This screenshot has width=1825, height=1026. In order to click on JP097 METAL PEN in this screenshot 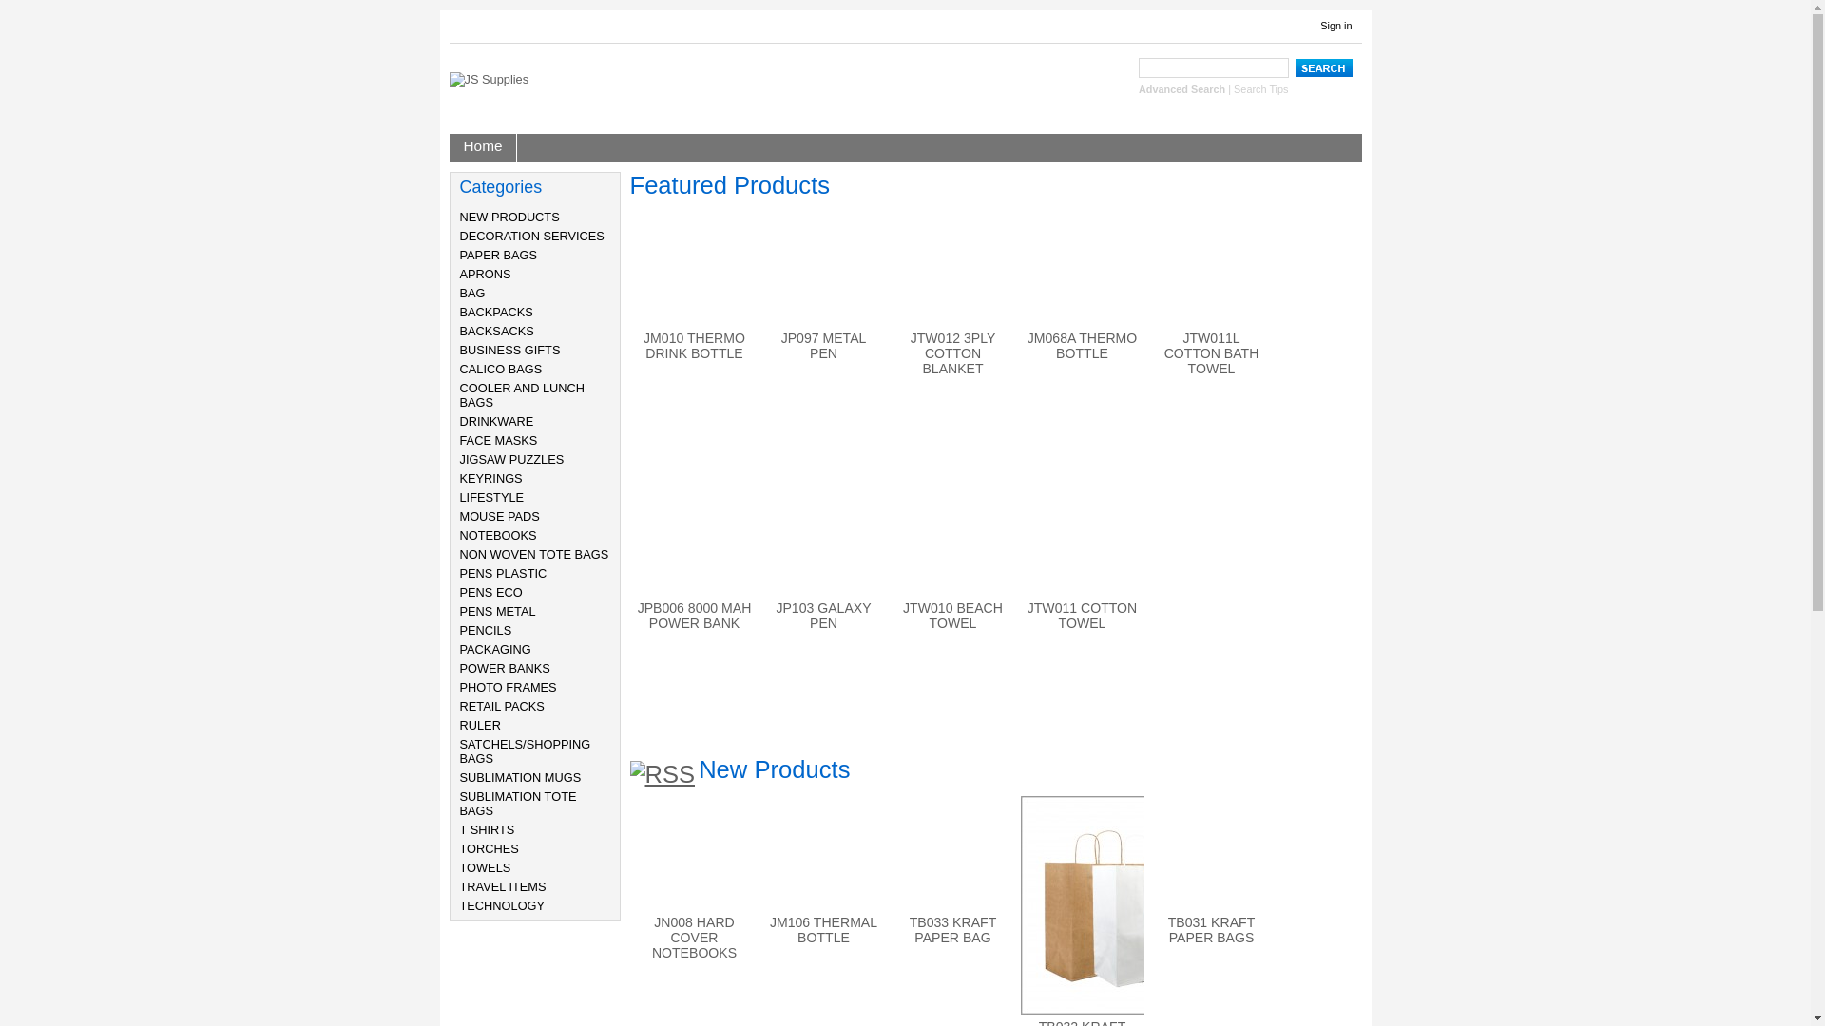, I will do `click(824, 346)`.